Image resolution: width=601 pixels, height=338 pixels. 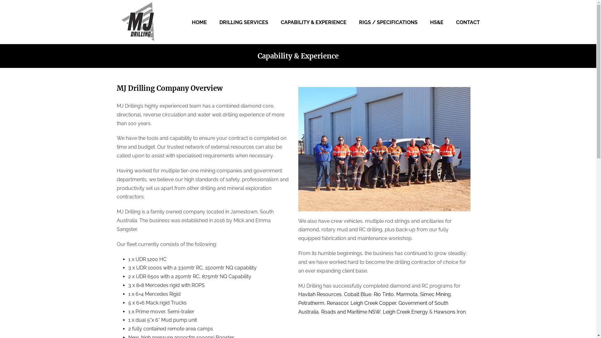 I want to click on Leigh Creek Copper, so click(x=373, y=303).